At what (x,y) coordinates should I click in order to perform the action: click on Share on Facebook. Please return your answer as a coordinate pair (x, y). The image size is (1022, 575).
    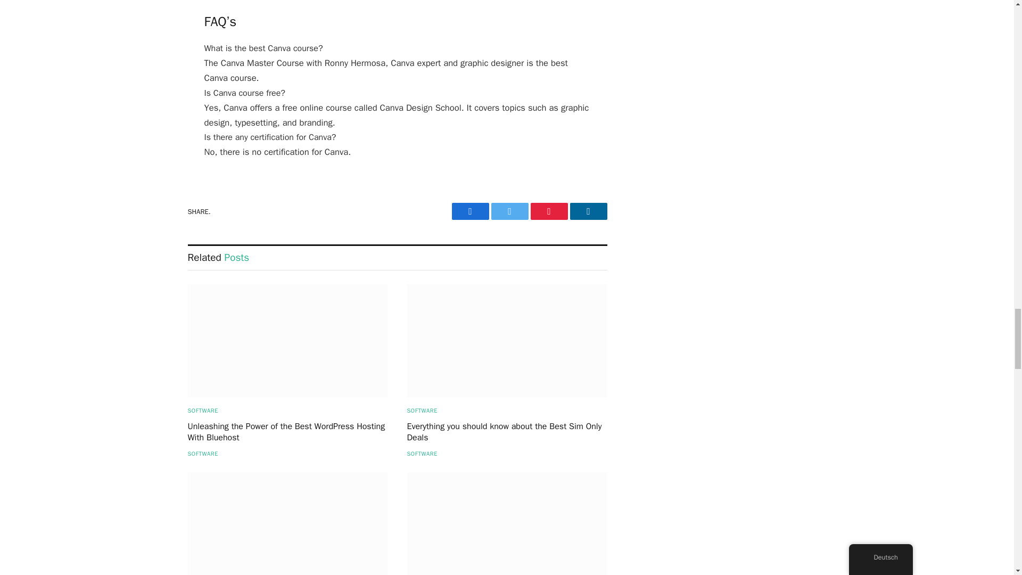
    Looking at the image, I should click on (469, 211).